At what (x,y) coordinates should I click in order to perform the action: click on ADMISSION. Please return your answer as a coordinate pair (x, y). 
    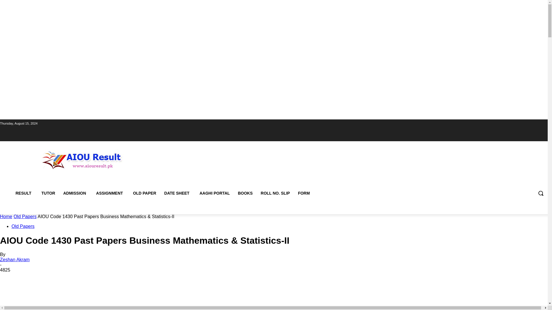
    Looking at the image, I should click on (75, 193).